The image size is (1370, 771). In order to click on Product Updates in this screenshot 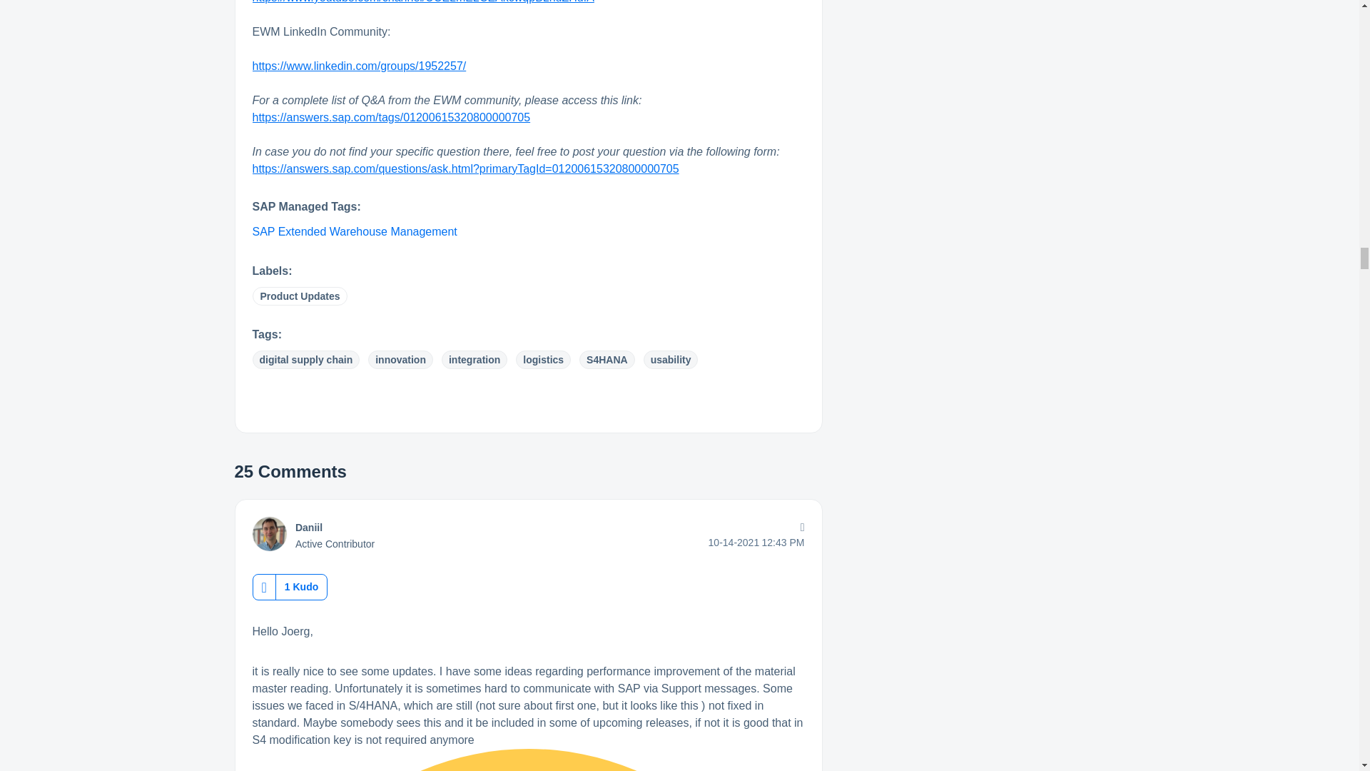, I will do `click(300, 296)`.